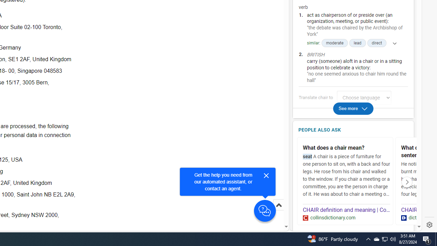  Describe the element at coordinates (335, 43) in the screenshot. I see `moderate` at that location.